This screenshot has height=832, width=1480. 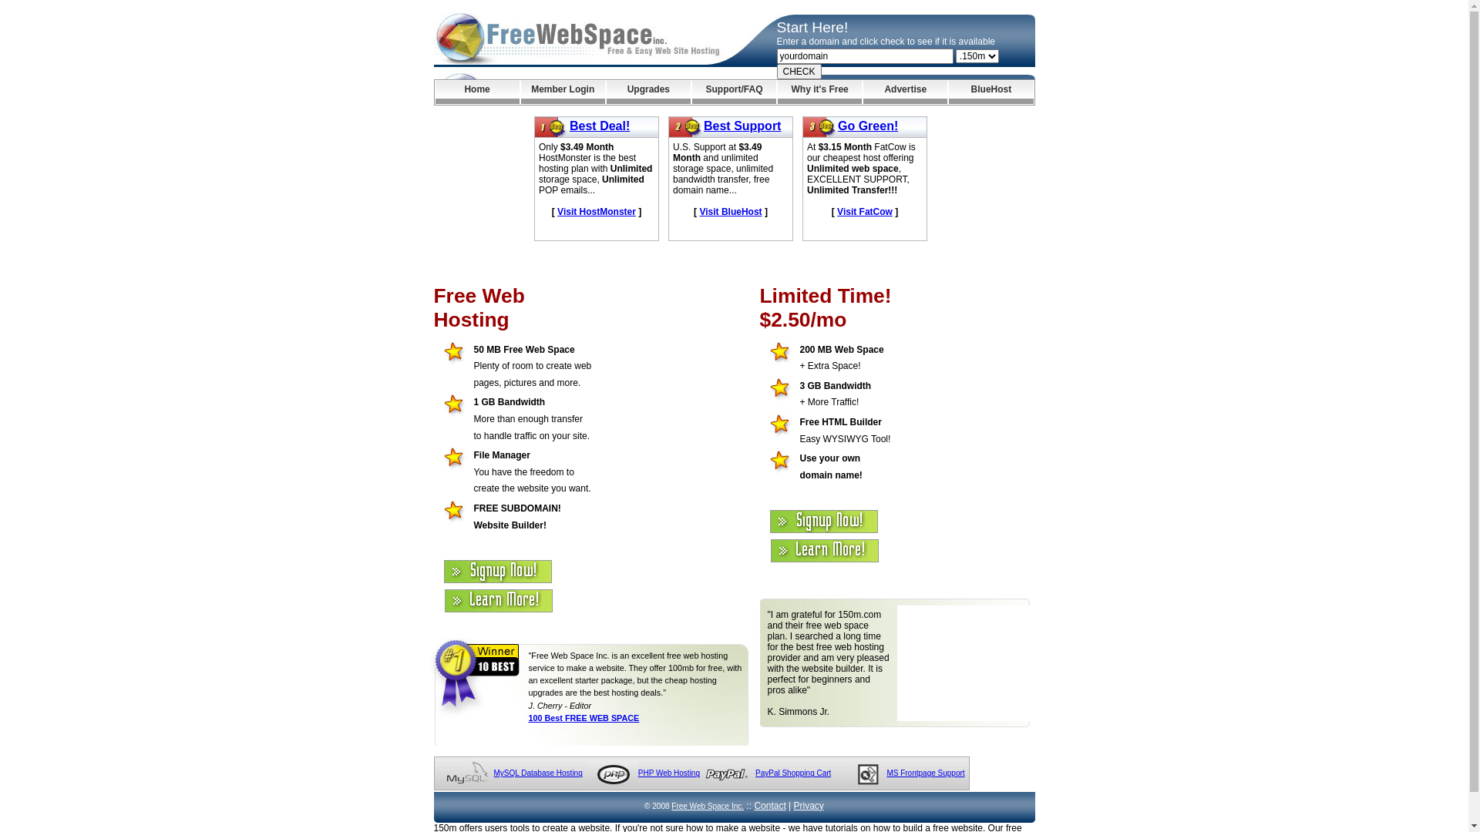 What do you see at coordinates (708, 806) in the screenshot?
I see `Free Web Space Inc.` at bounding box center [708, 806].